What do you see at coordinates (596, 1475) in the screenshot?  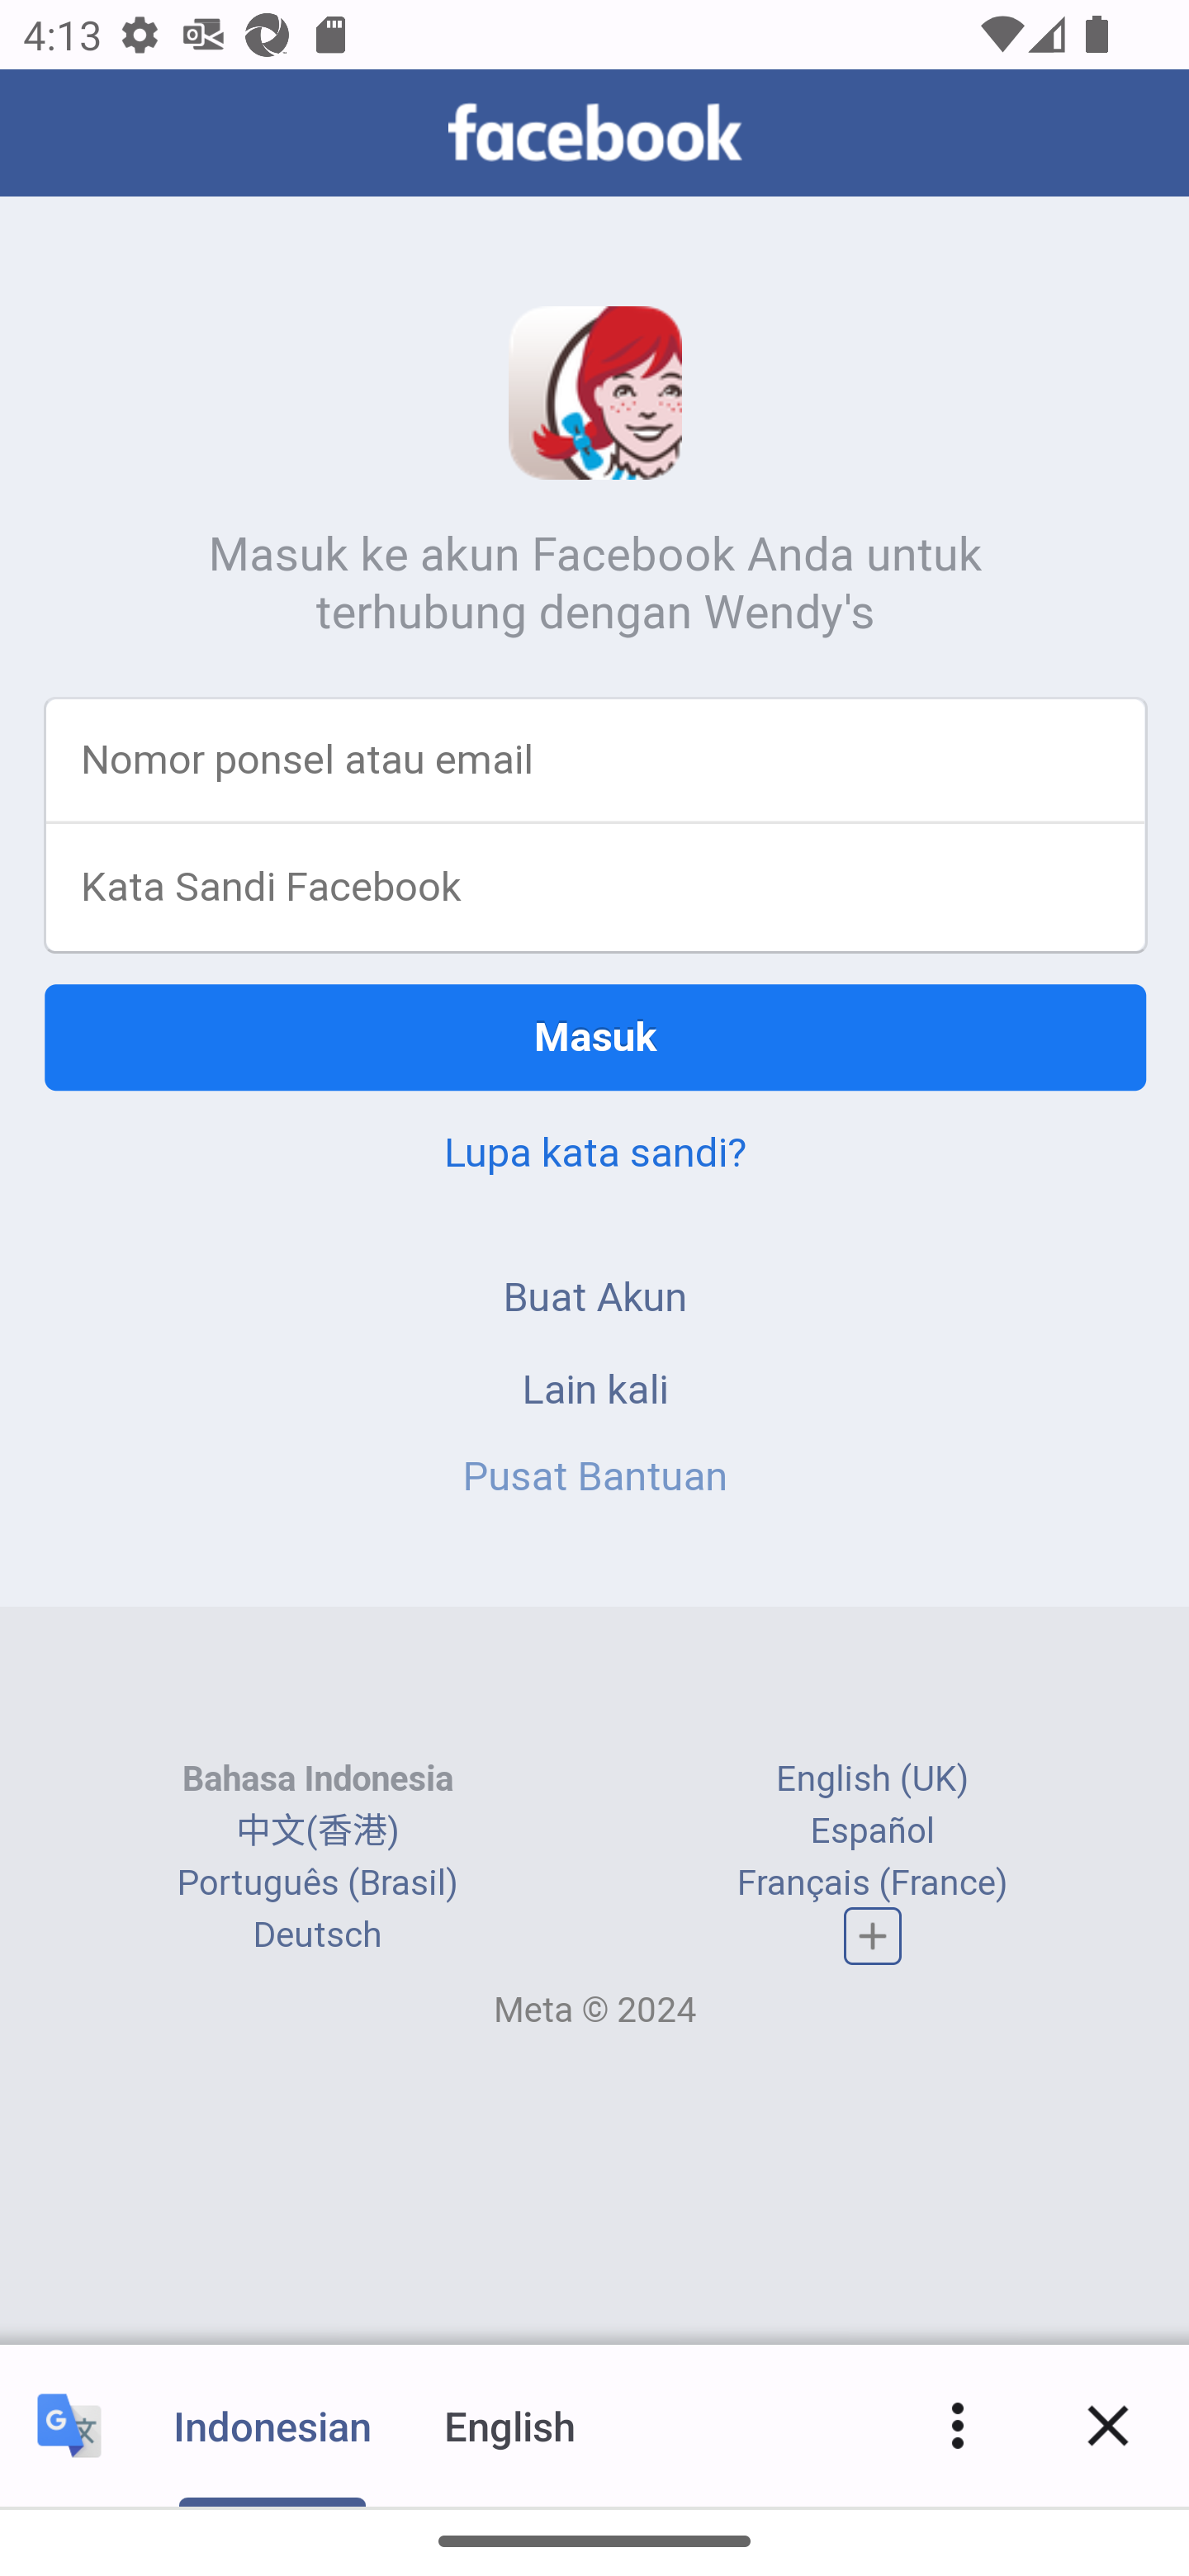 I see `Pusat Bantuan` at bounding box center [596, 1475].